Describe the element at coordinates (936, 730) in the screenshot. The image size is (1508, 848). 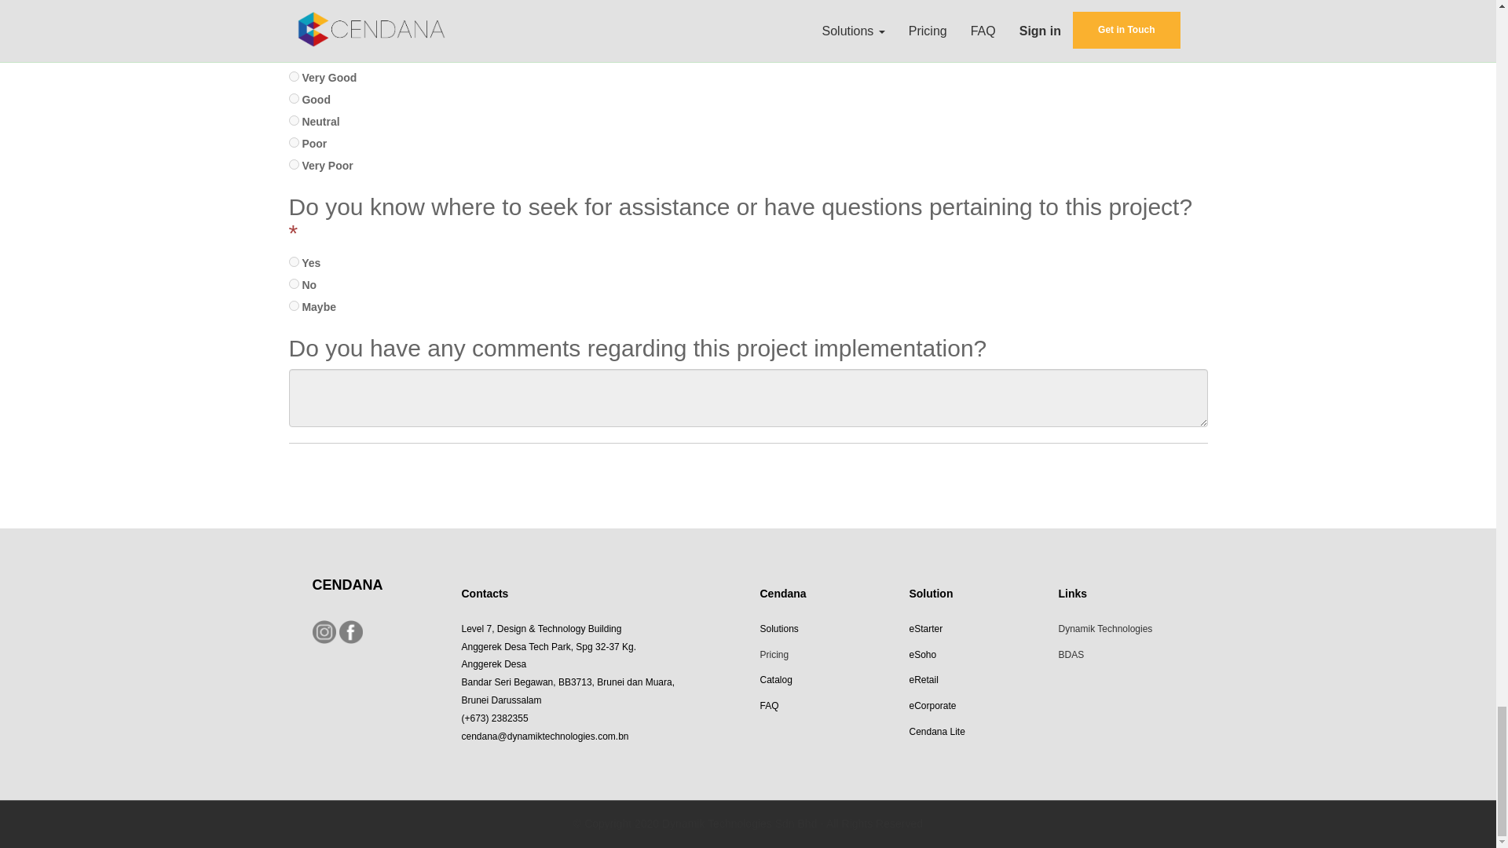
I see `Cendana Lite` at that location.